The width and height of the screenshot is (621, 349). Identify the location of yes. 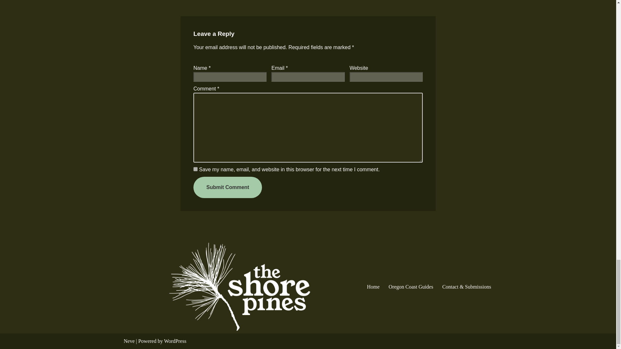
(195, 169).